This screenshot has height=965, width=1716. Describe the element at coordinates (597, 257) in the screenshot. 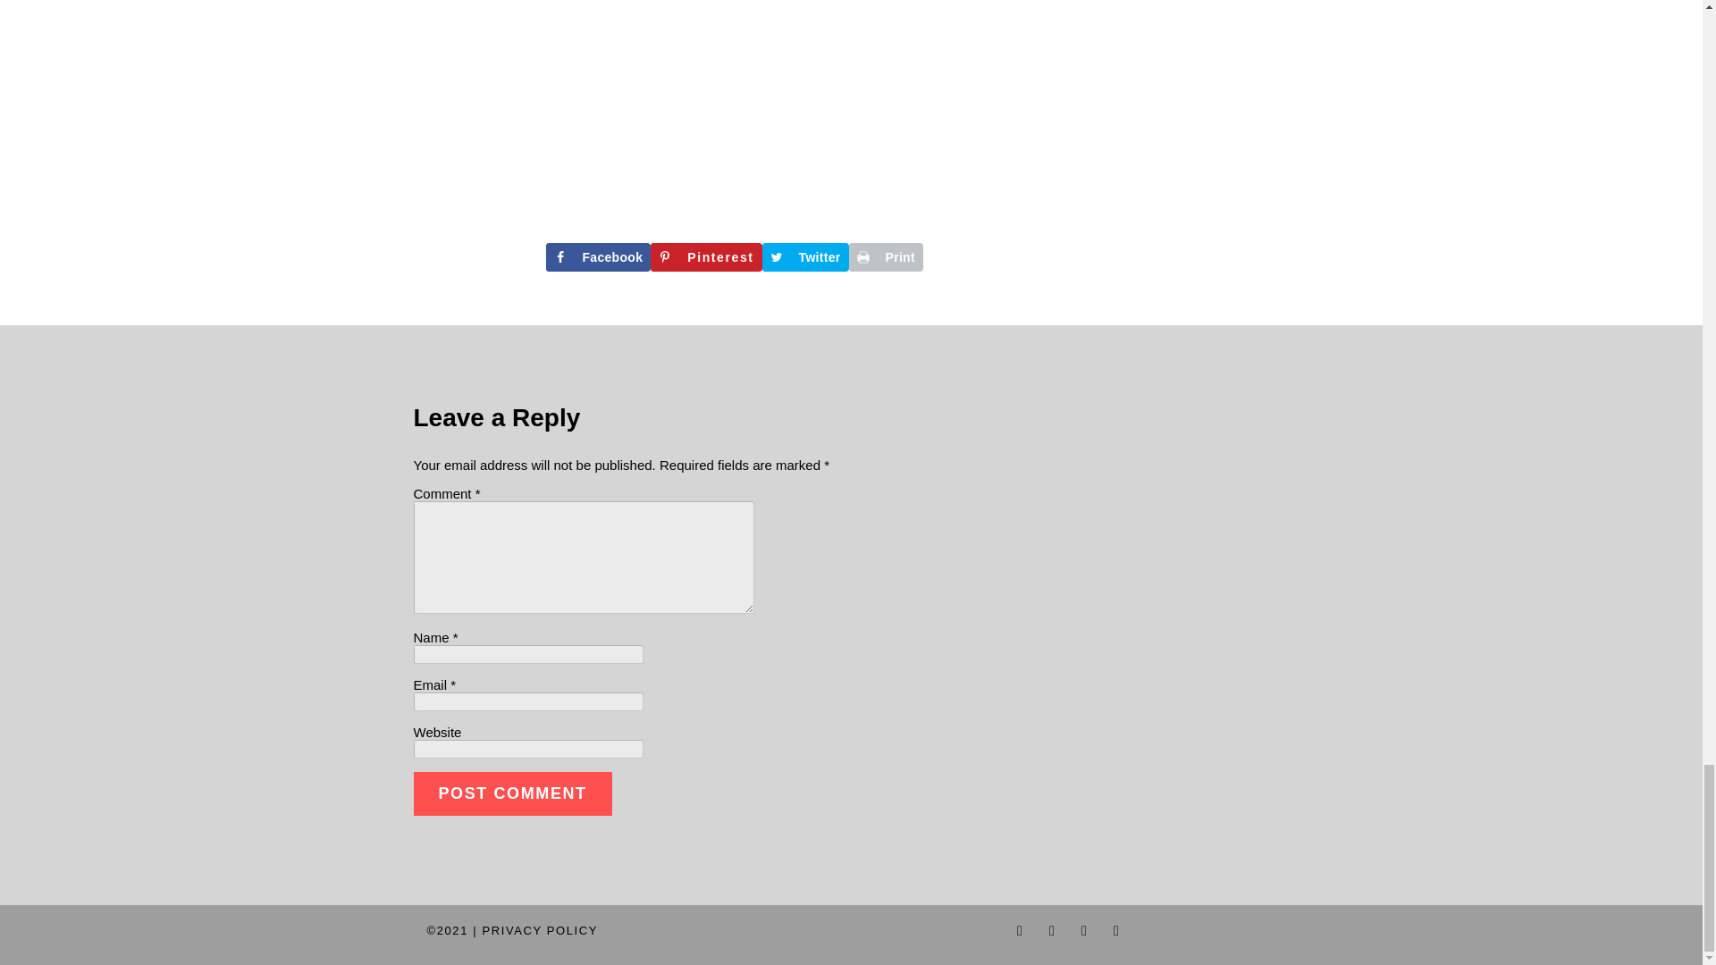

I see `Facebook` at that location.